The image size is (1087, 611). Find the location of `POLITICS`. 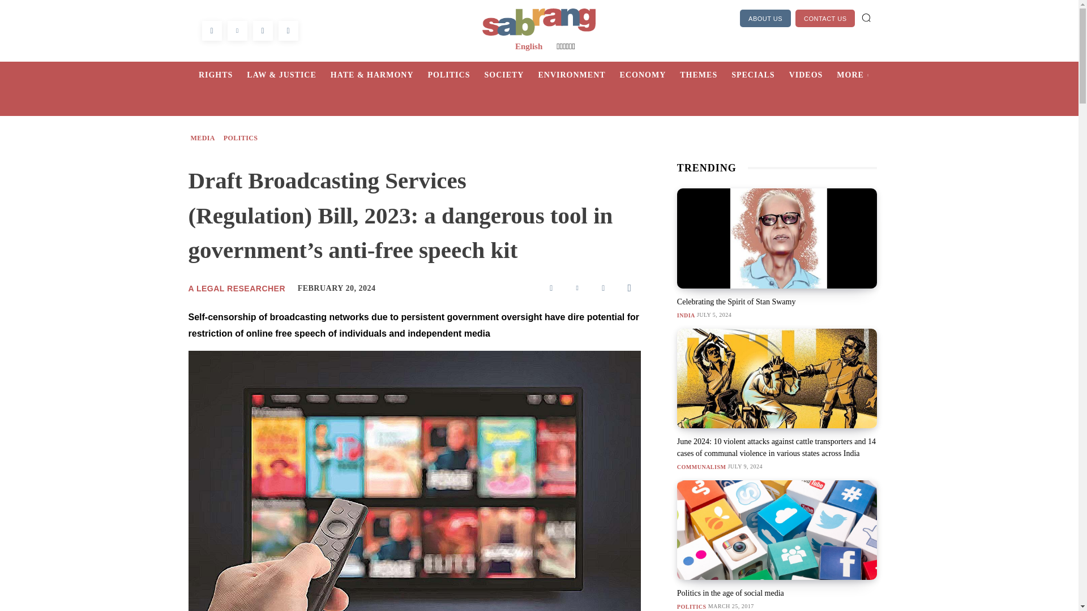

POLITICS is located at coordinates (456, 75).